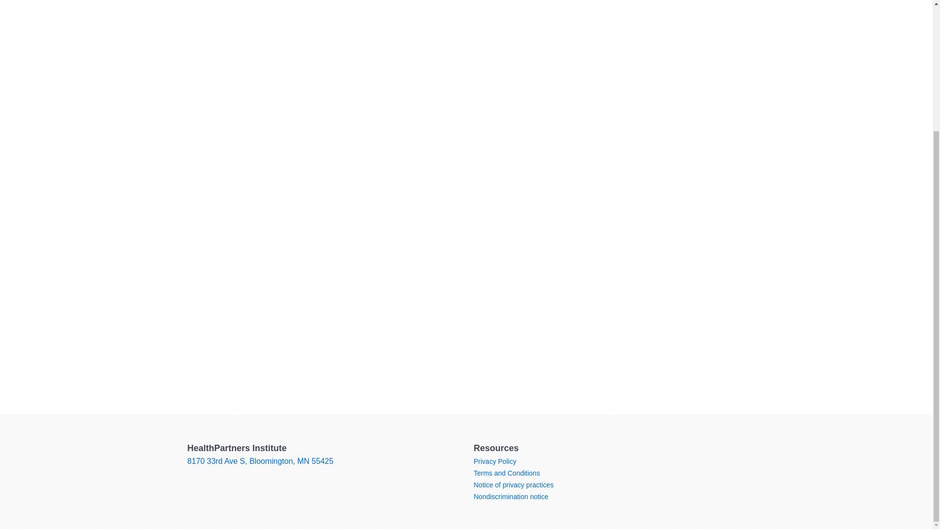 Image resolution: width=940 pixels, height=529 pixels. Describe the element at coordinates (511, 496) in the screenshot. I see `Nondiscrimination notice` at that location.